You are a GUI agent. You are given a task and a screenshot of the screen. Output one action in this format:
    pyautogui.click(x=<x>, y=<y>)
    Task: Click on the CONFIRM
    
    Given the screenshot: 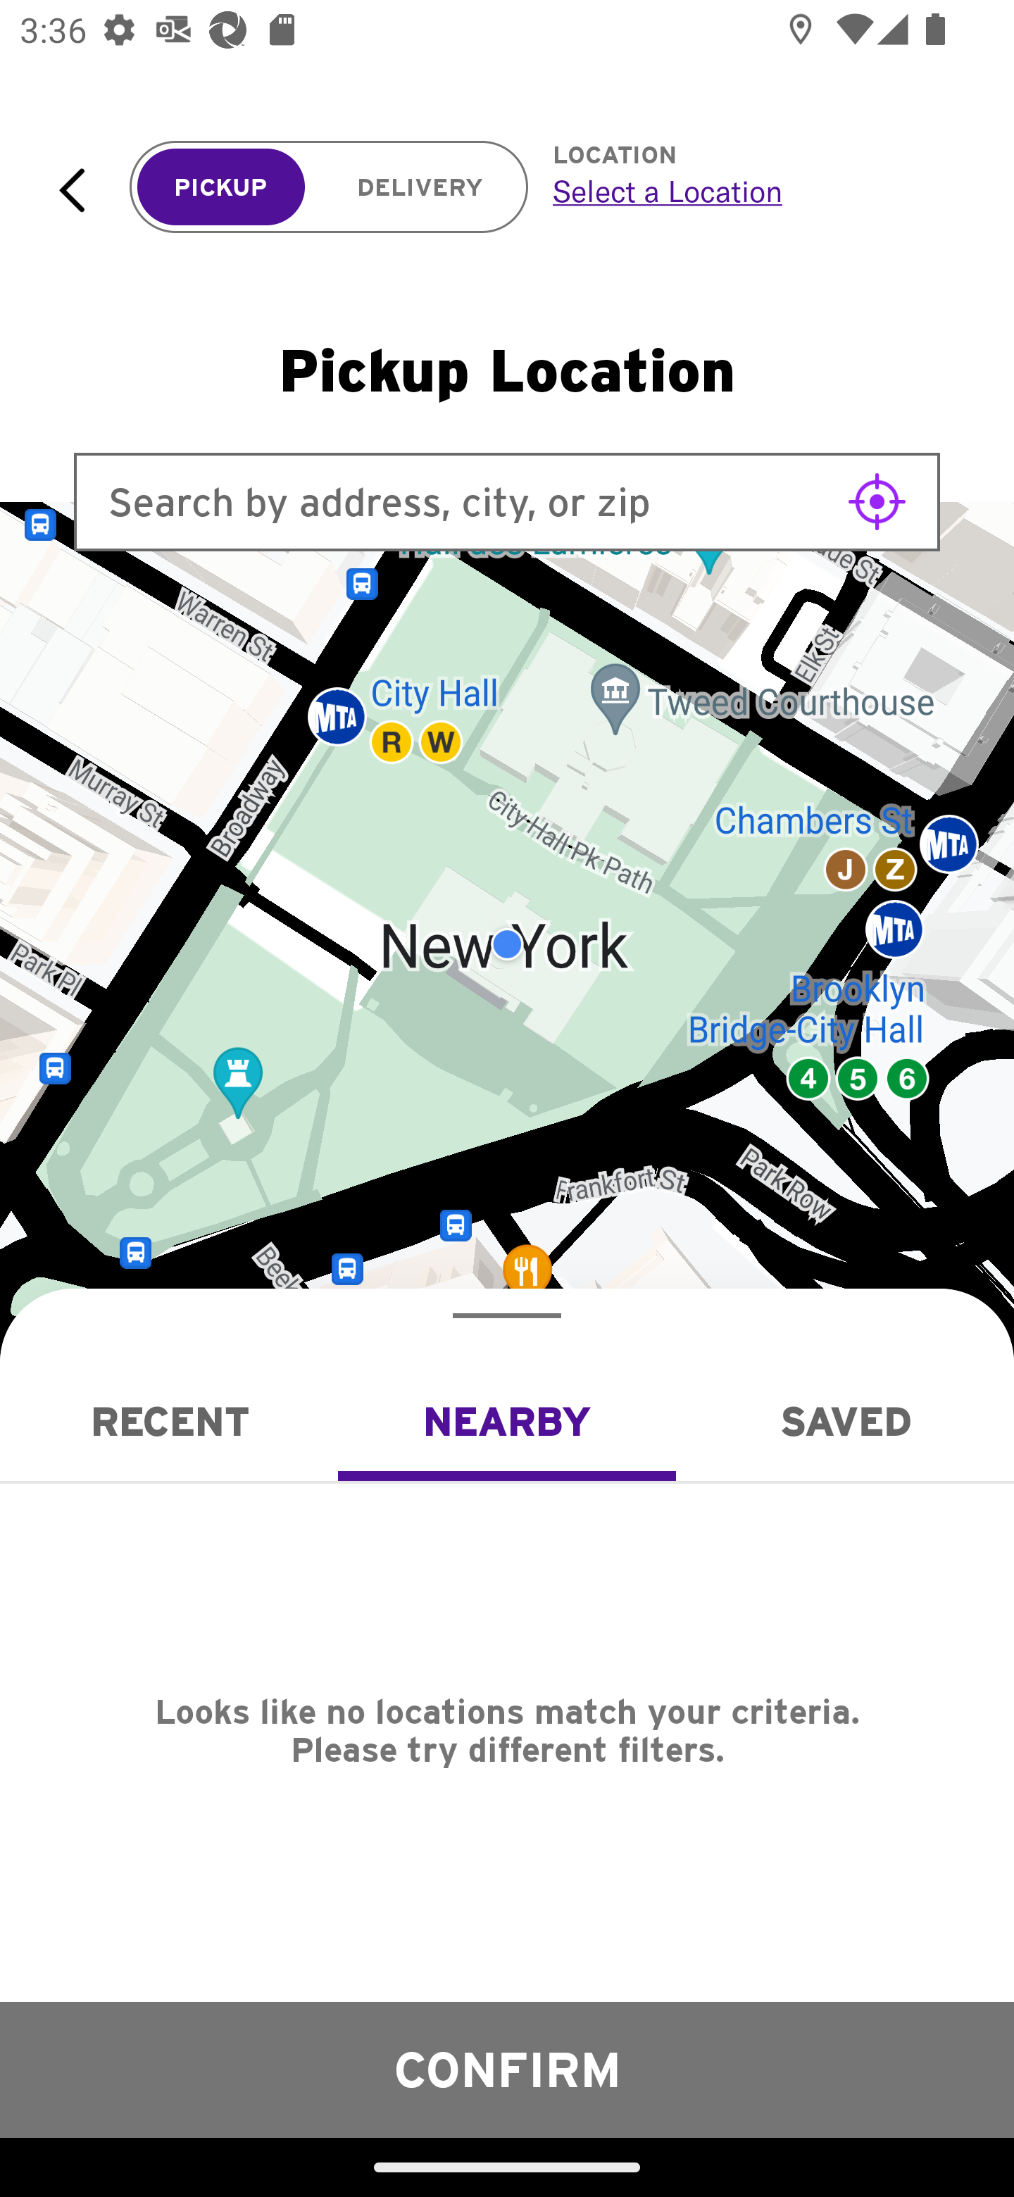 What is the action you would take?
    pyautogui.click(x=507, y=2069)
    